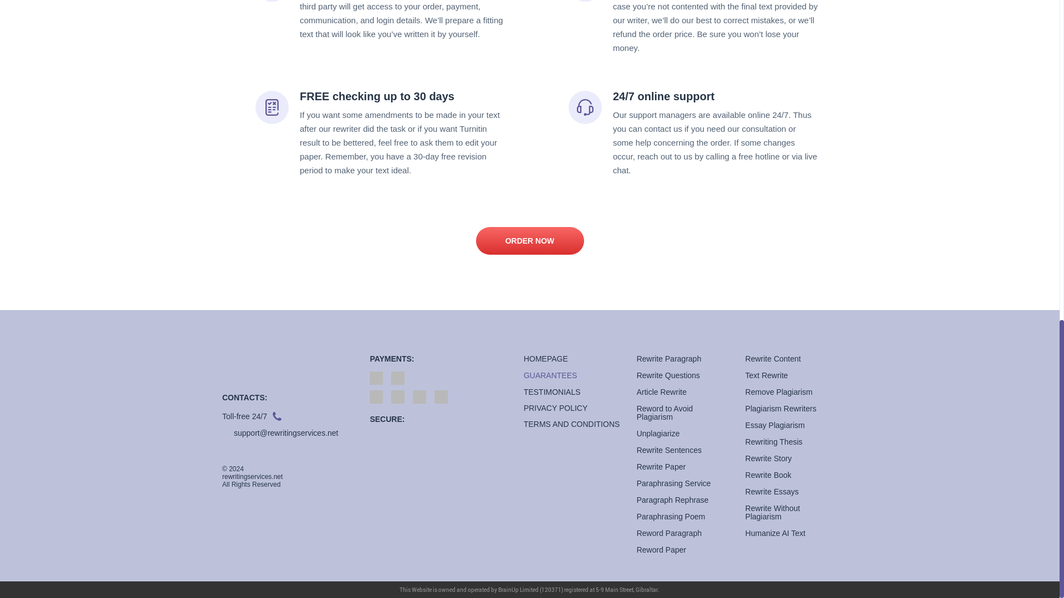 The image size is (1064, 598). I want to click on Paragraph Rephrase, so click(672, 500).